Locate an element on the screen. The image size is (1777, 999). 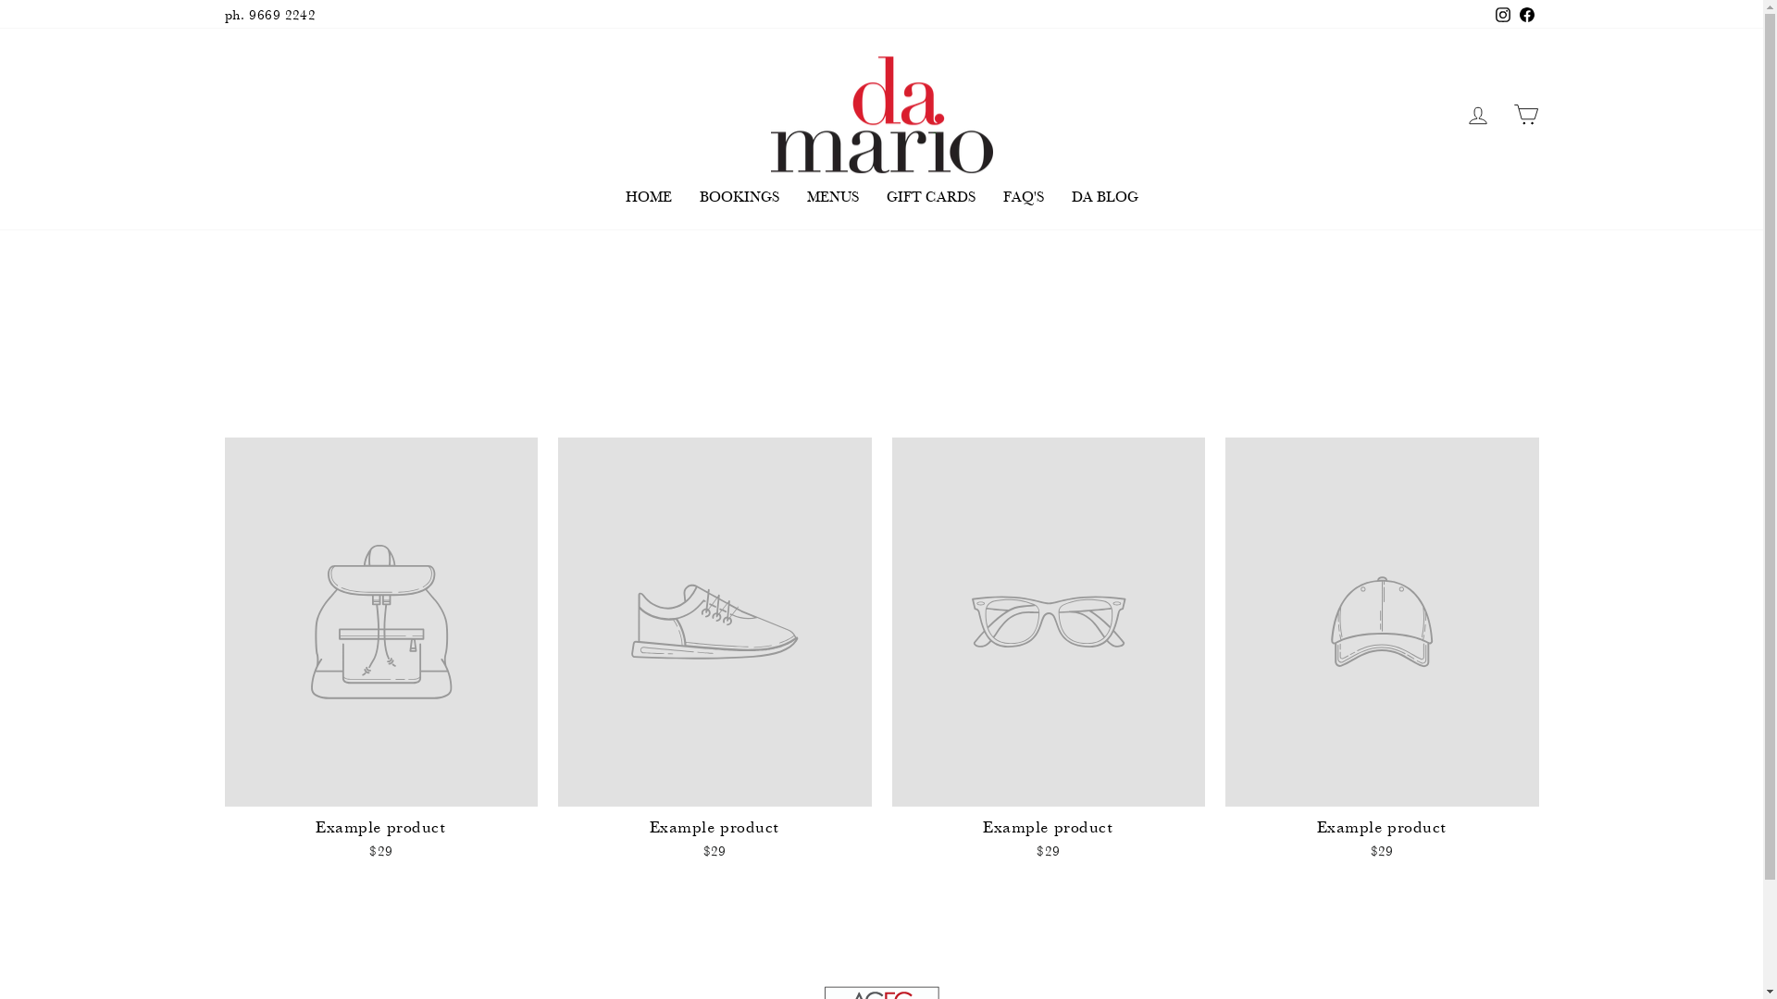
Example product
$29 is located at coordinates (1050, 651).